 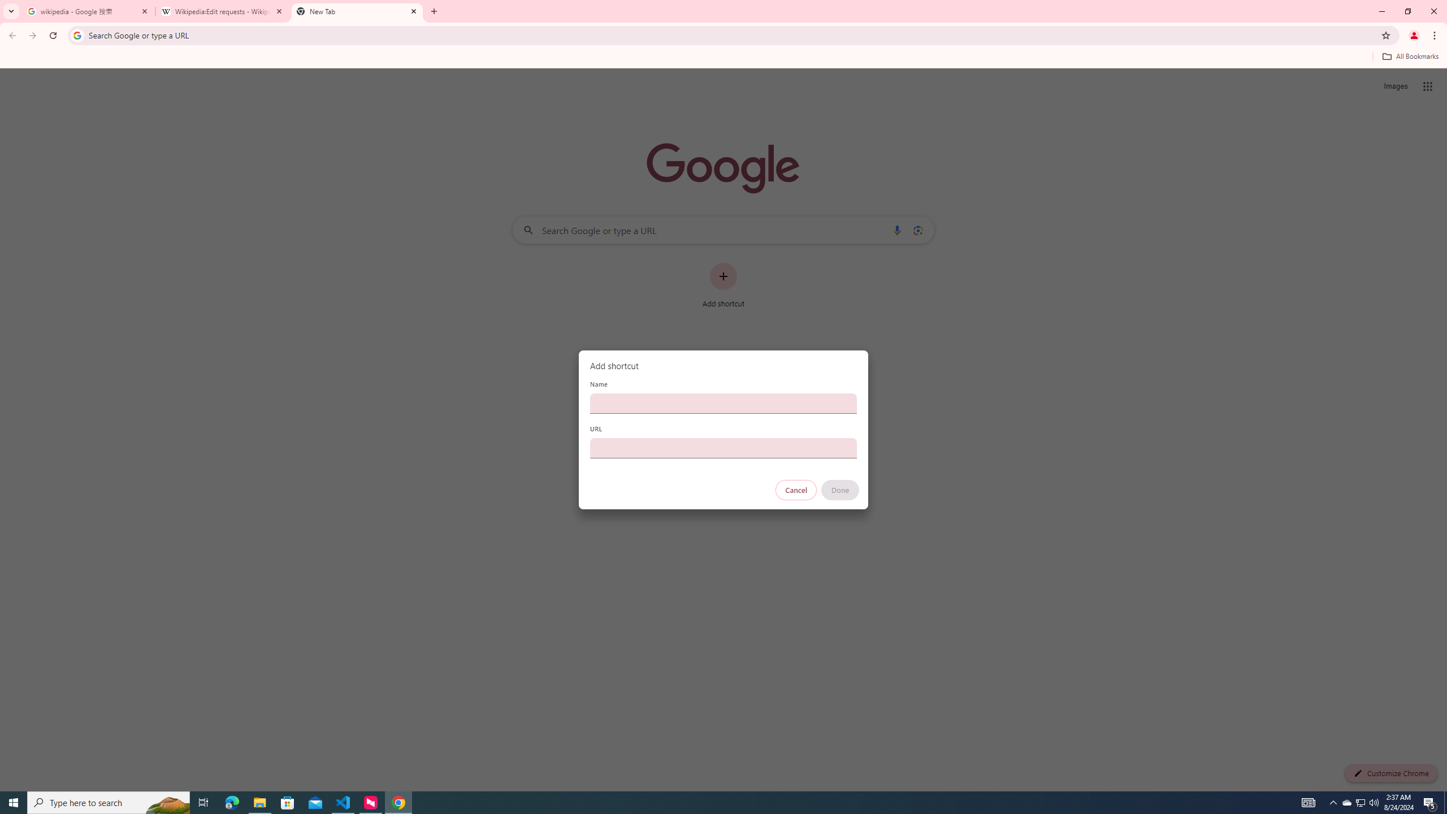 What do you see at coordinates (796, 490) in the screenshot?
I see `Cancel` at bounding box center [796, 490].